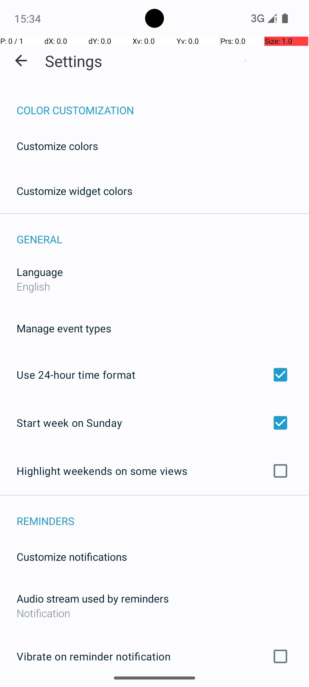 Image resolution: width=309 pixels, height=687 pixels. I want to click on English, so click(33, 286).